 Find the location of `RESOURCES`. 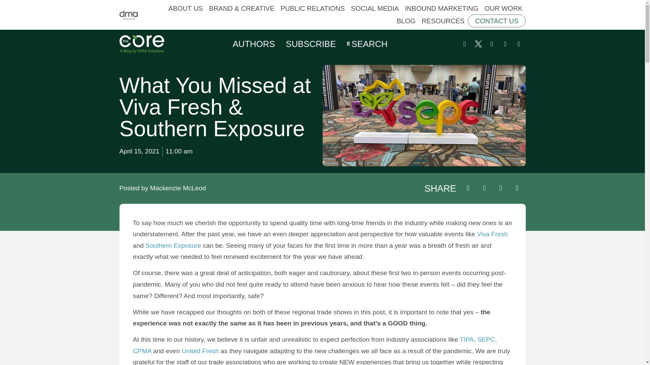

RESOURCES is located at coordinates (443, 21).